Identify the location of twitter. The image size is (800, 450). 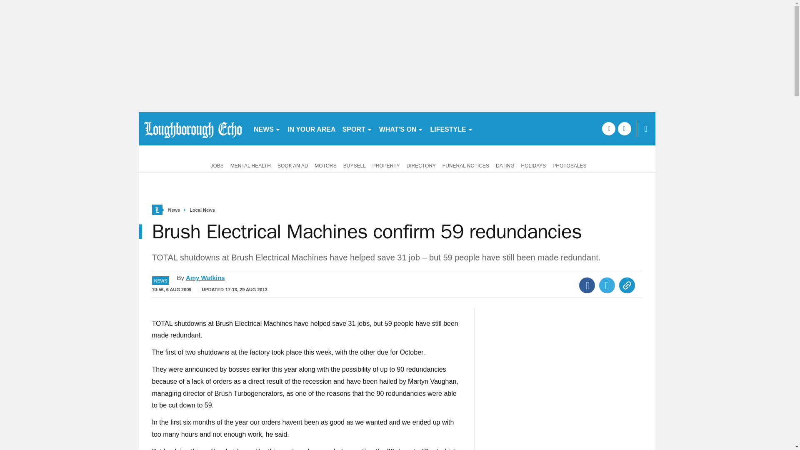
(624, 128).